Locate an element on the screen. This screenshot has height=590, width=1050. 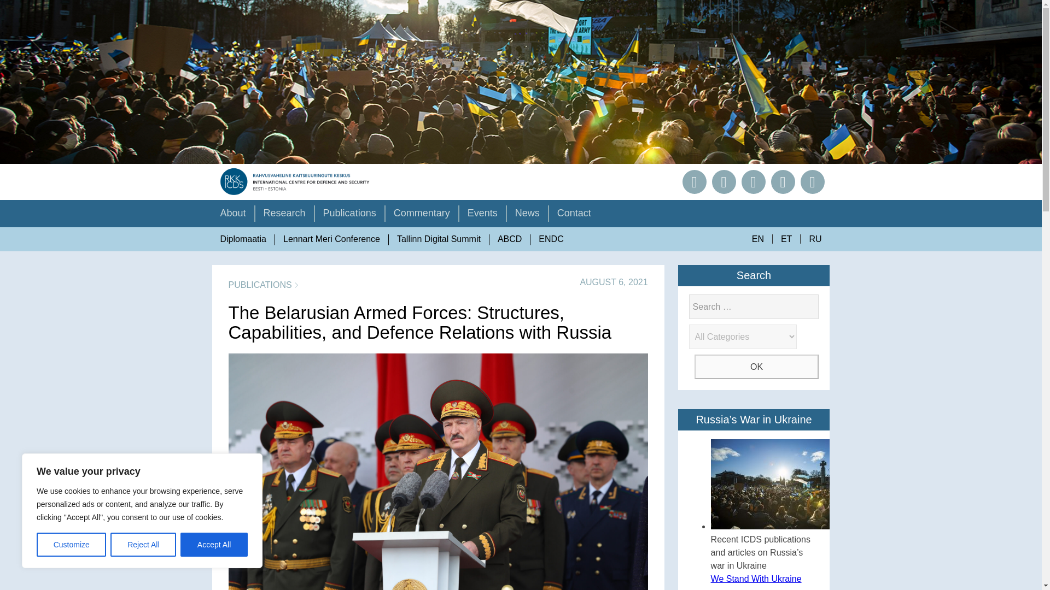
Tallinn Digital Summit is located at coordinates (439, 239).